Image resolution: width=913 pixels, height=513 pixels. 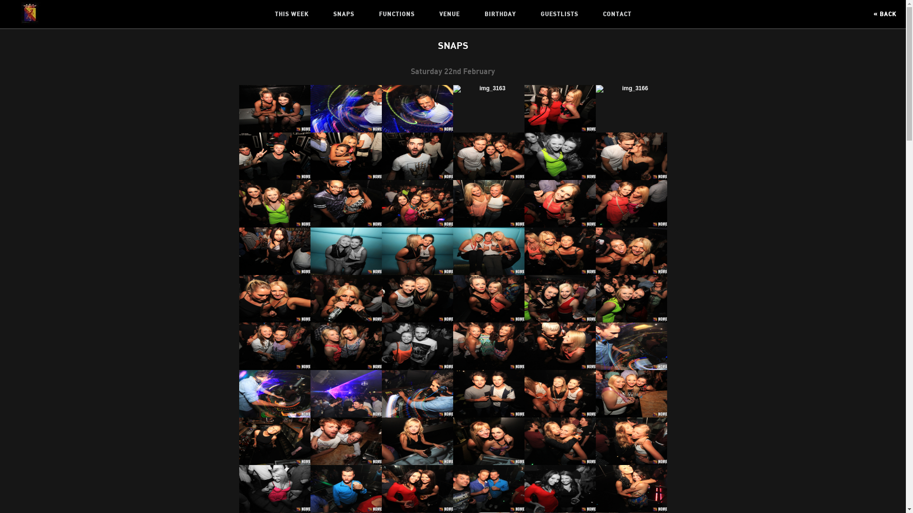 What do you see at coordinates (488, 251) in the screenshot?
I see ` ` at bounding box center [488, 251].